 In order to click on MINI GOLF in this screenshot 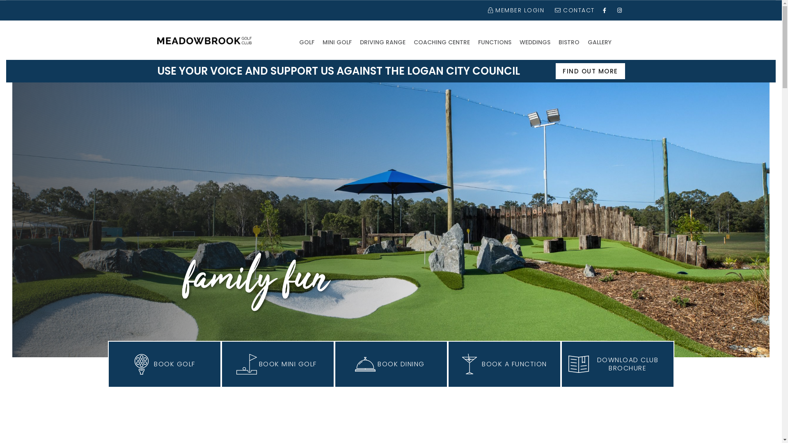, I will do `click(337, 42)`.